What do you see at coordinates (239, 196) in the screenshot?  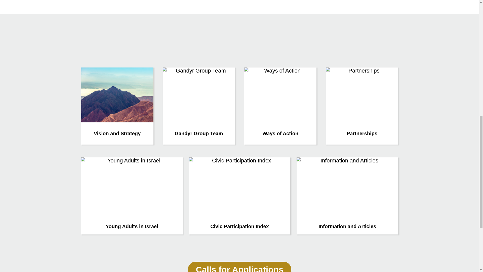 I see `Civic Participation Index` at bounding box center [239, 196].